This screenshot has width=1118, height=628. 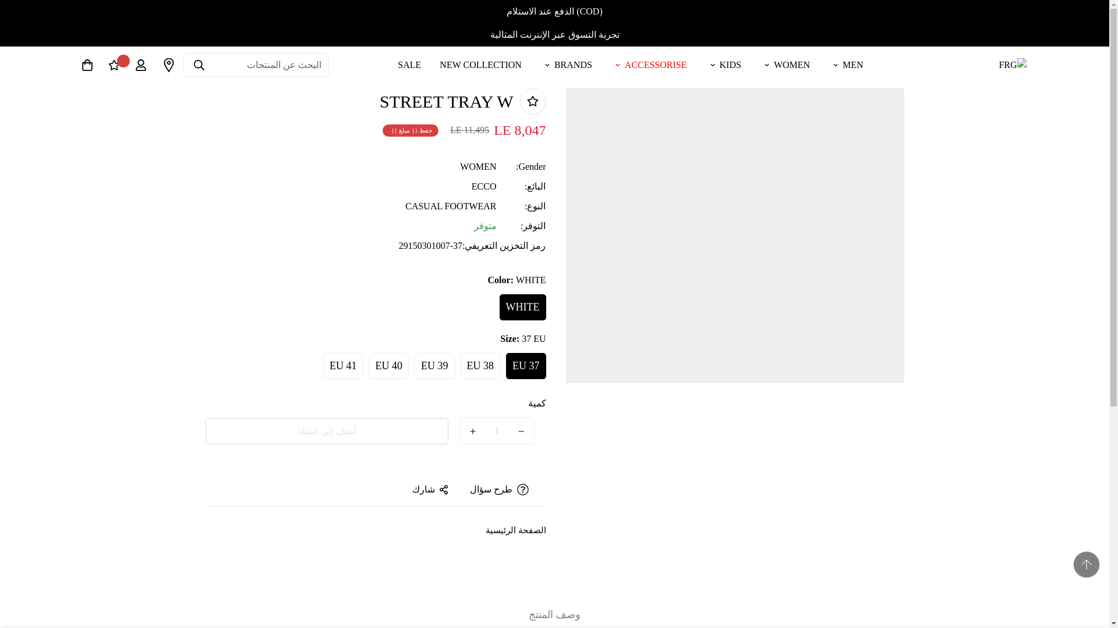 I want to click on 1, so click(x=497, y=430).